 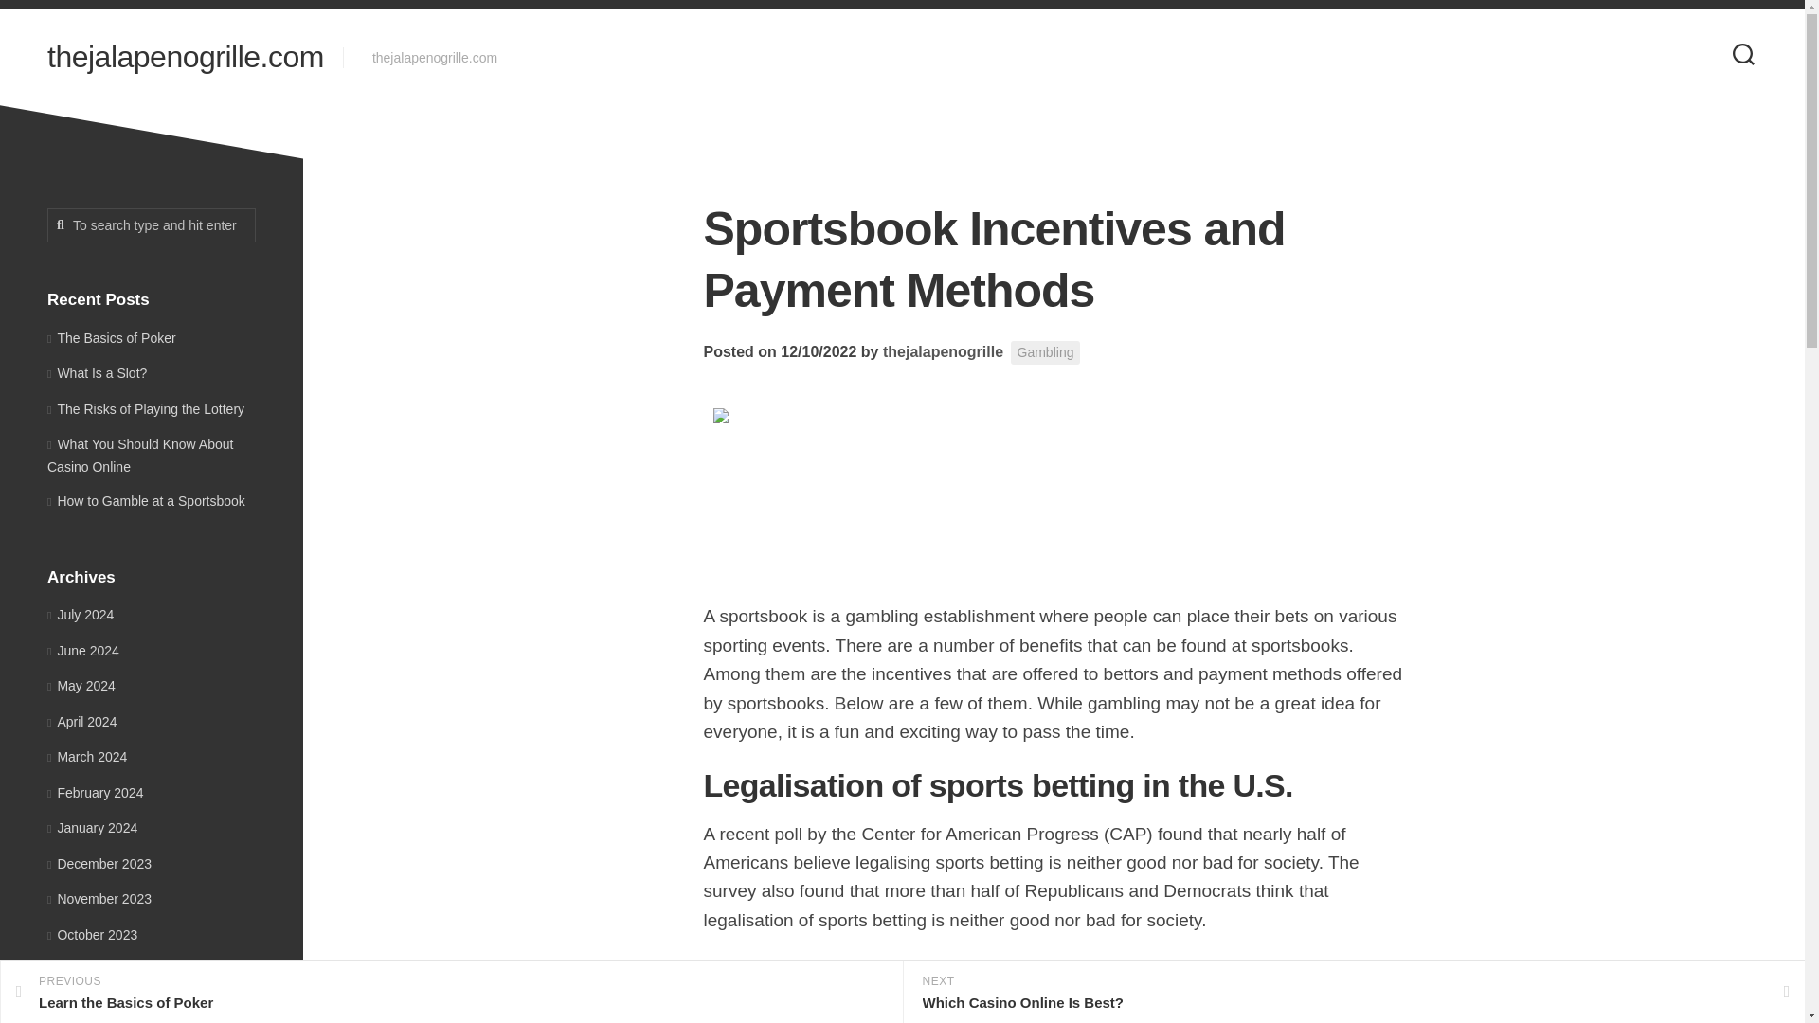 What do you see at coordinates (146, 500) in the screenshot?
I see `How to Gamble at a Sportsbook` at bounding box center [146, 500].